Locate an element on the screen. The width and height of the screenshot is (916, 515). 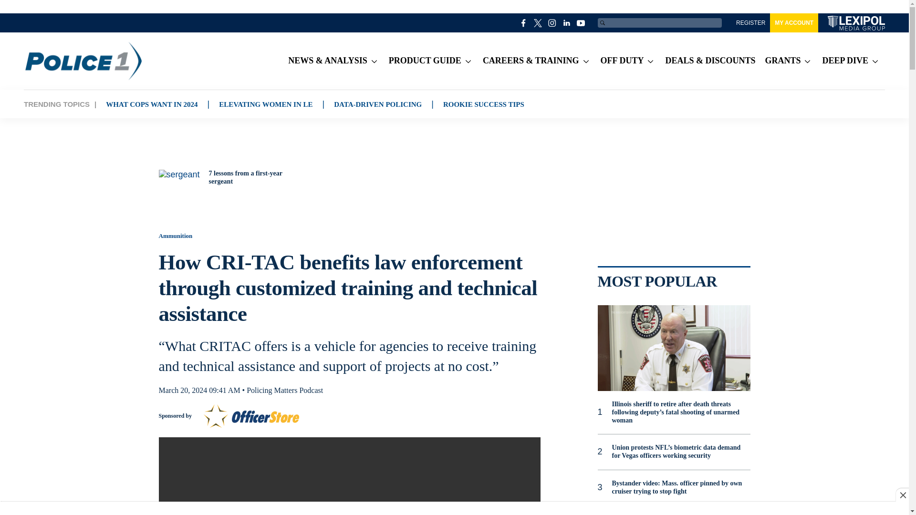
REGISTER is located at coordinates (750, 23).